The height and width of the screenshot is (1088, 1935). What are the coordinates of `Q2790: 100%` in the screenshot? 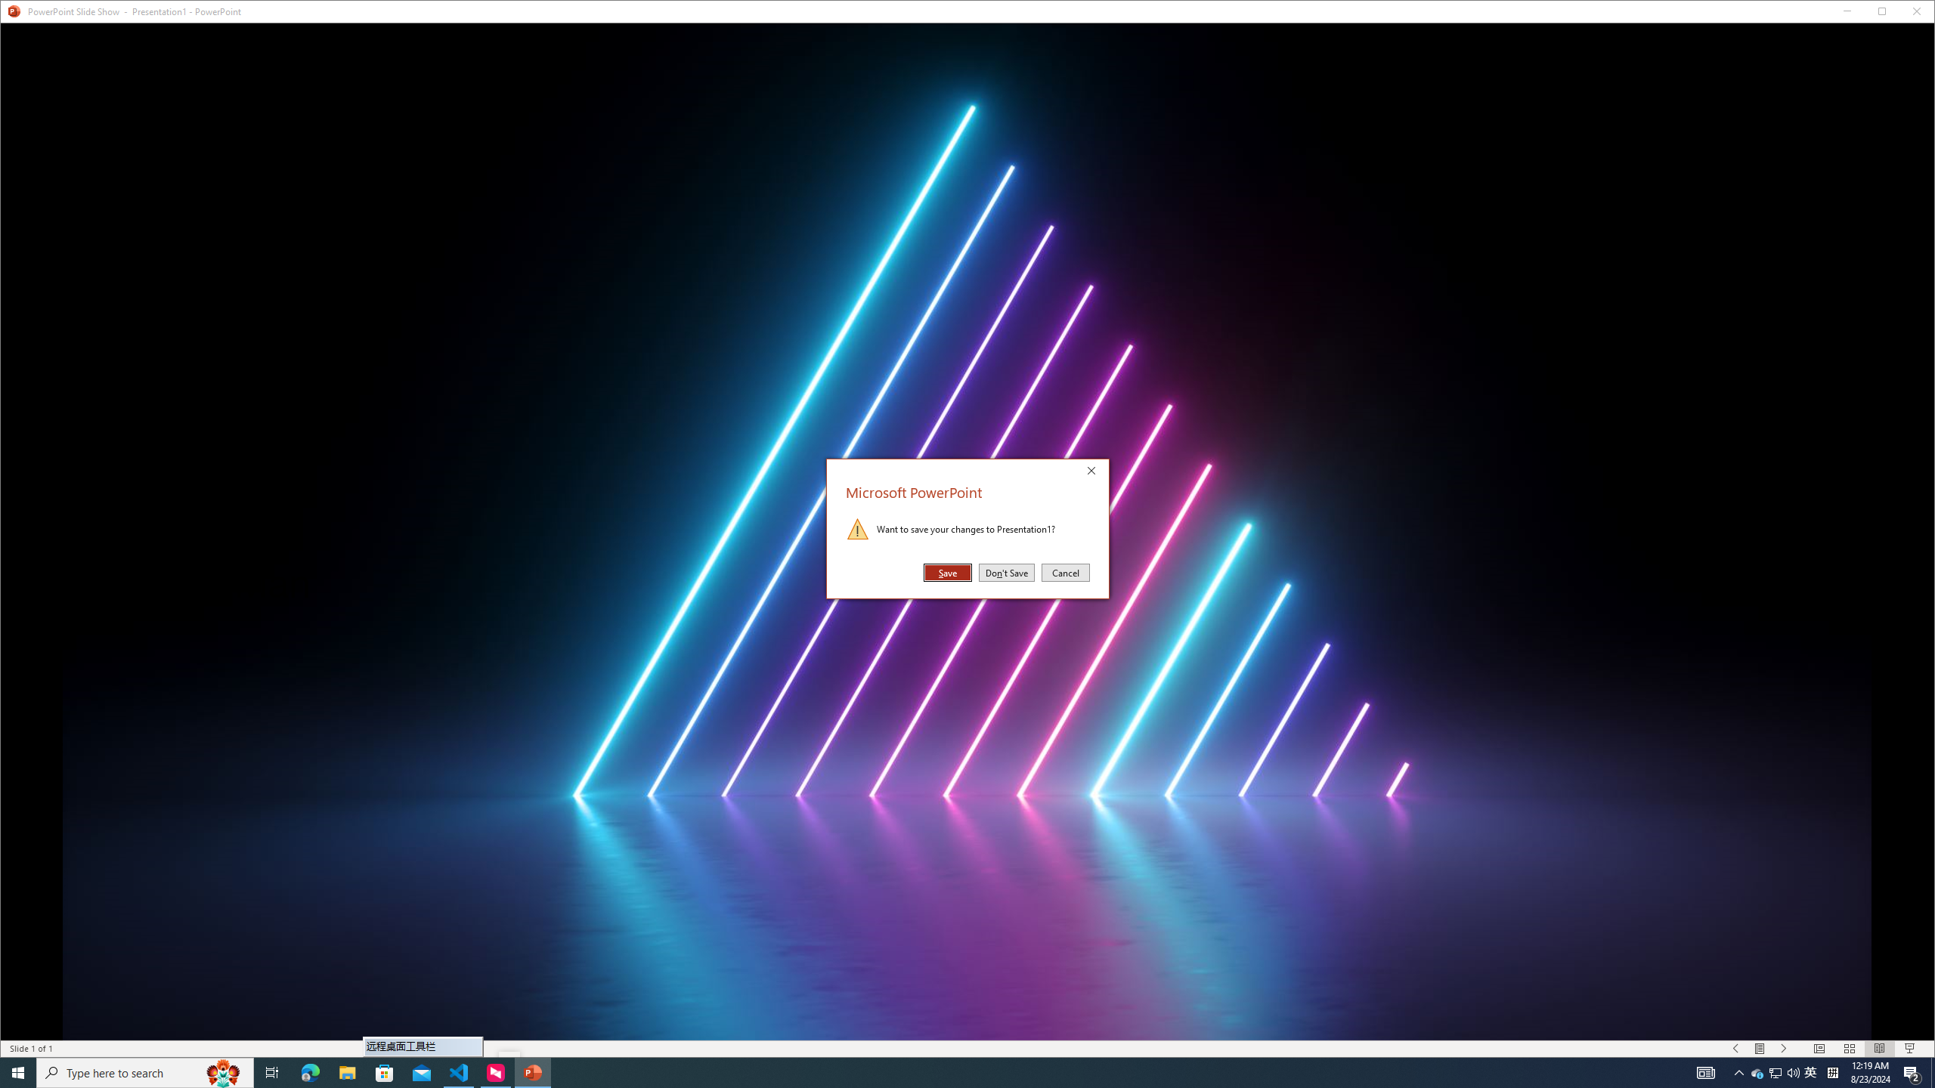 It's located at (1793, 1073).